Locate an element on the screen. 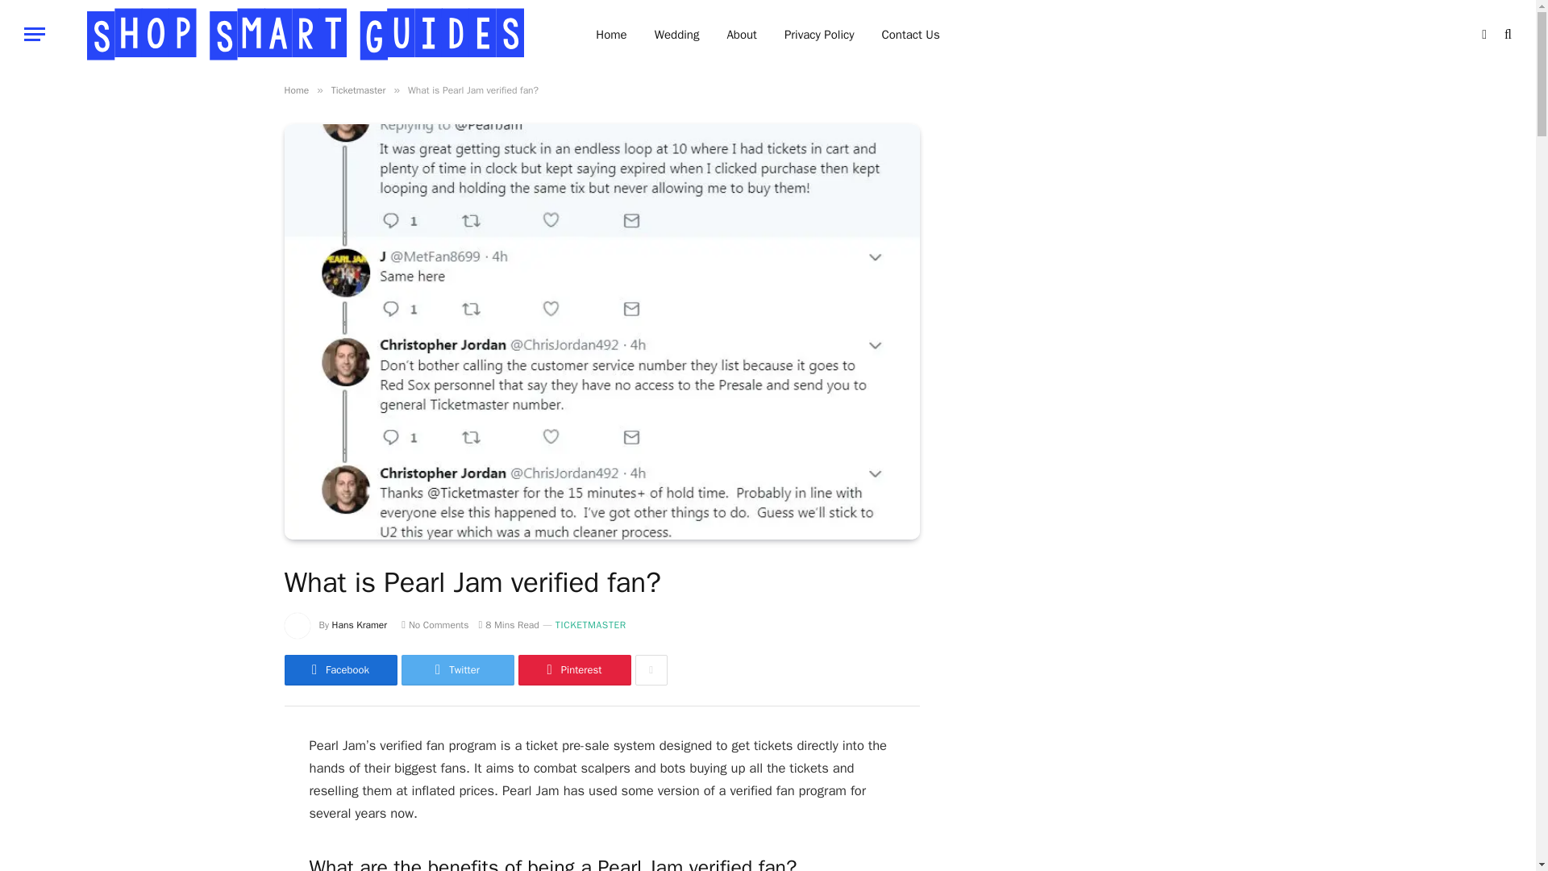 This screenshot has height=871, width=1548. Home is located at coordinates (611, 34).